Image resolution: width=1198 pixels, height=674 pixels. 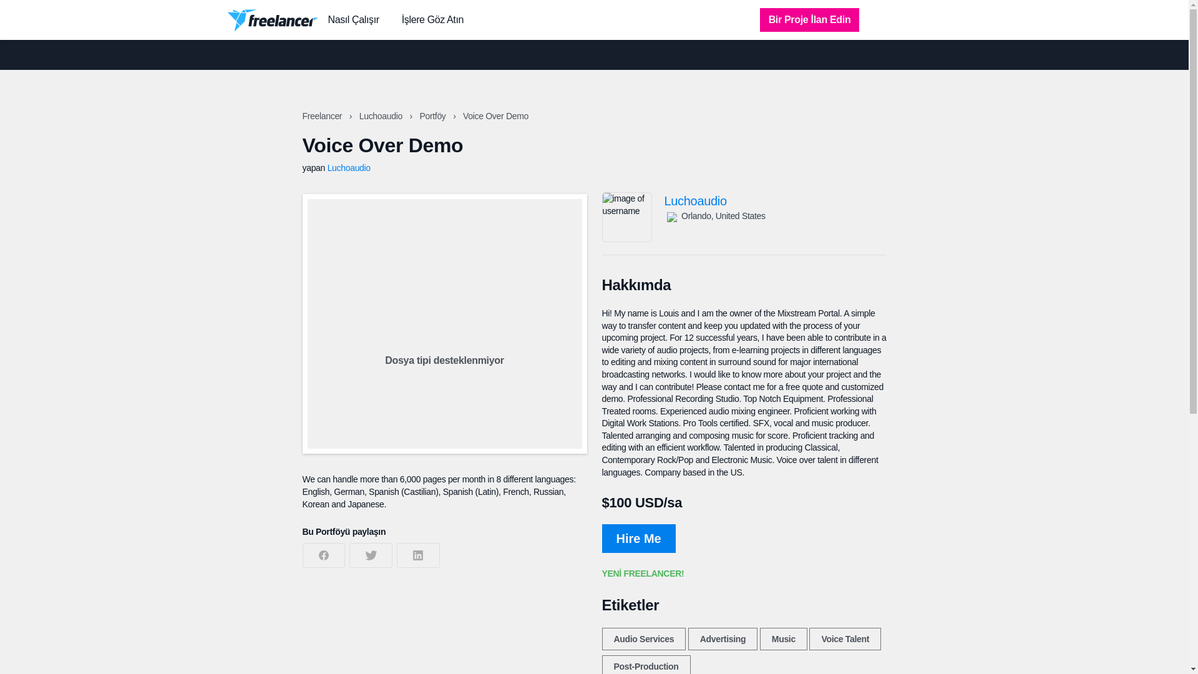 What do you see at coordinates (845, 639) in the screenshot?
I see `Voice Talent` at bounding box center [845, 639].